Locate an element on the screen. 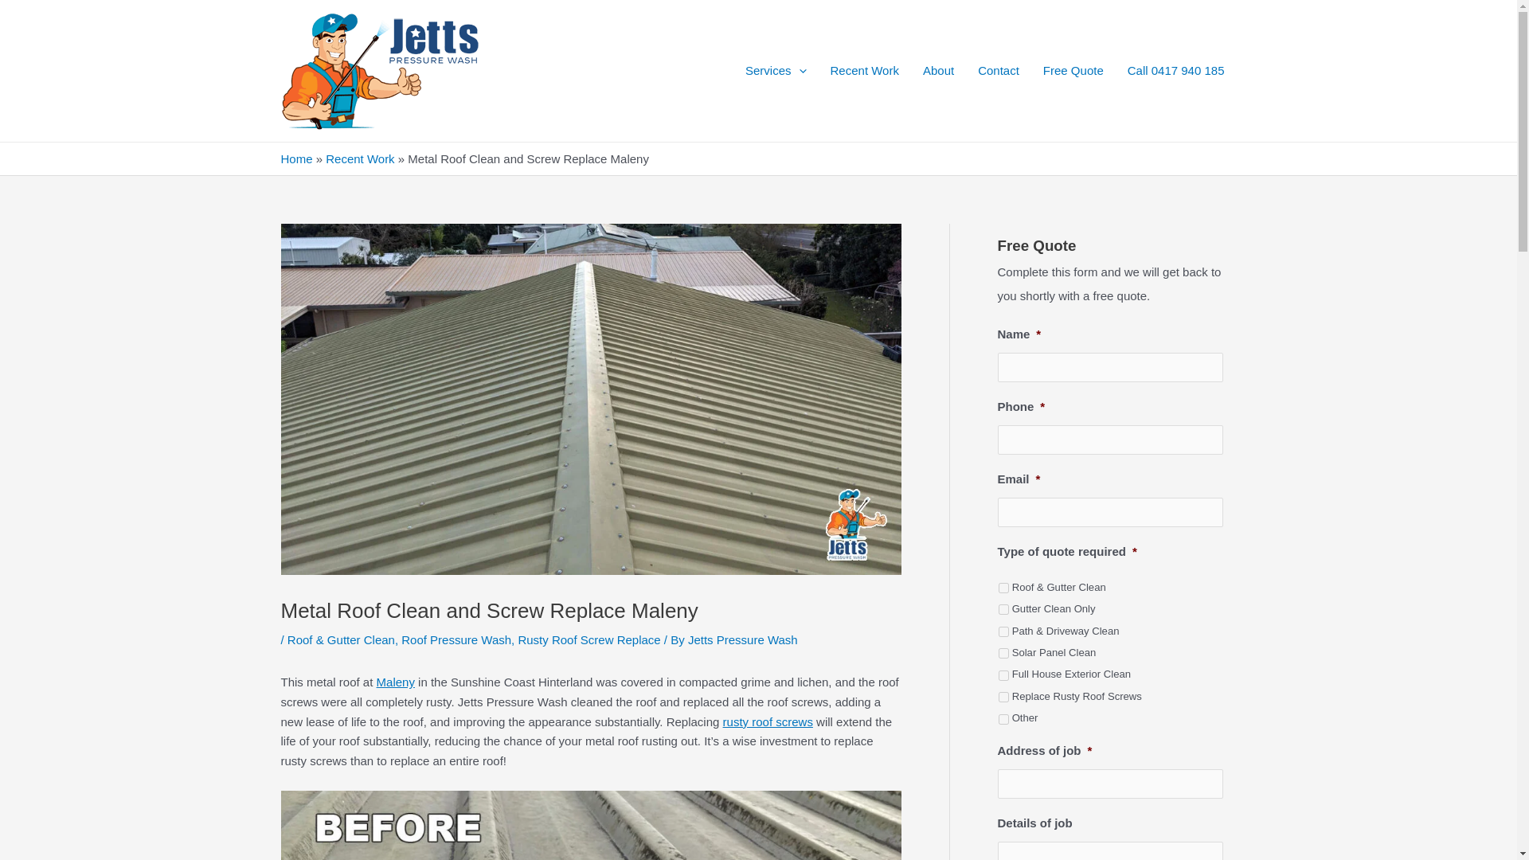  rusty roof screws is located at coordinates (768, 721).